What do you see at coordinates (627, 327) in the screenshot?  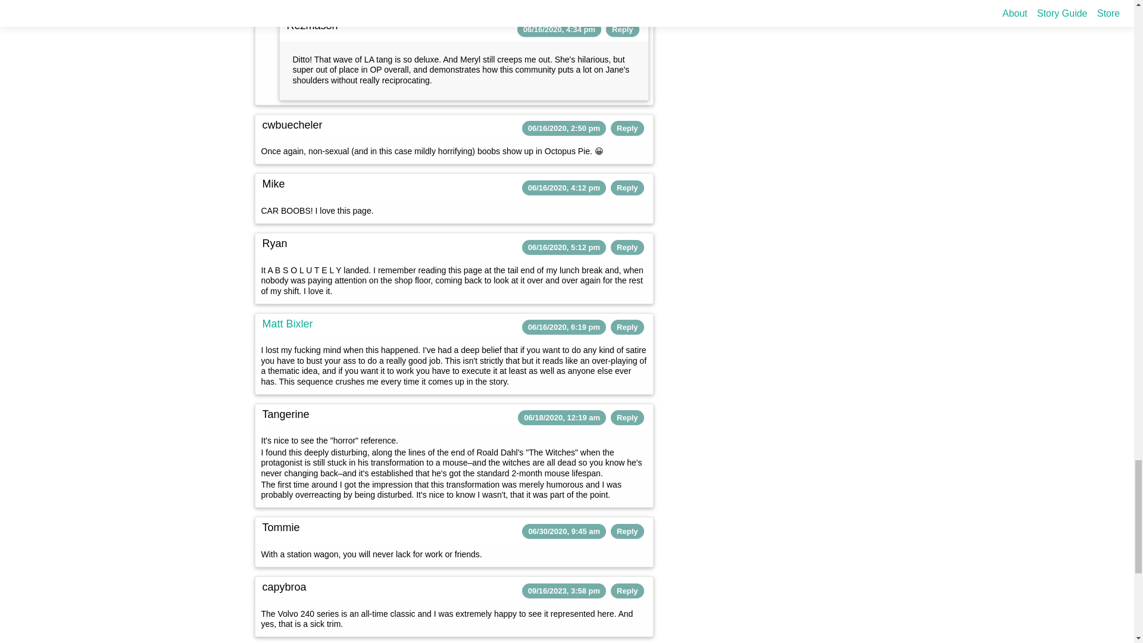 I see `Reply` at bounding box center [627, 327].